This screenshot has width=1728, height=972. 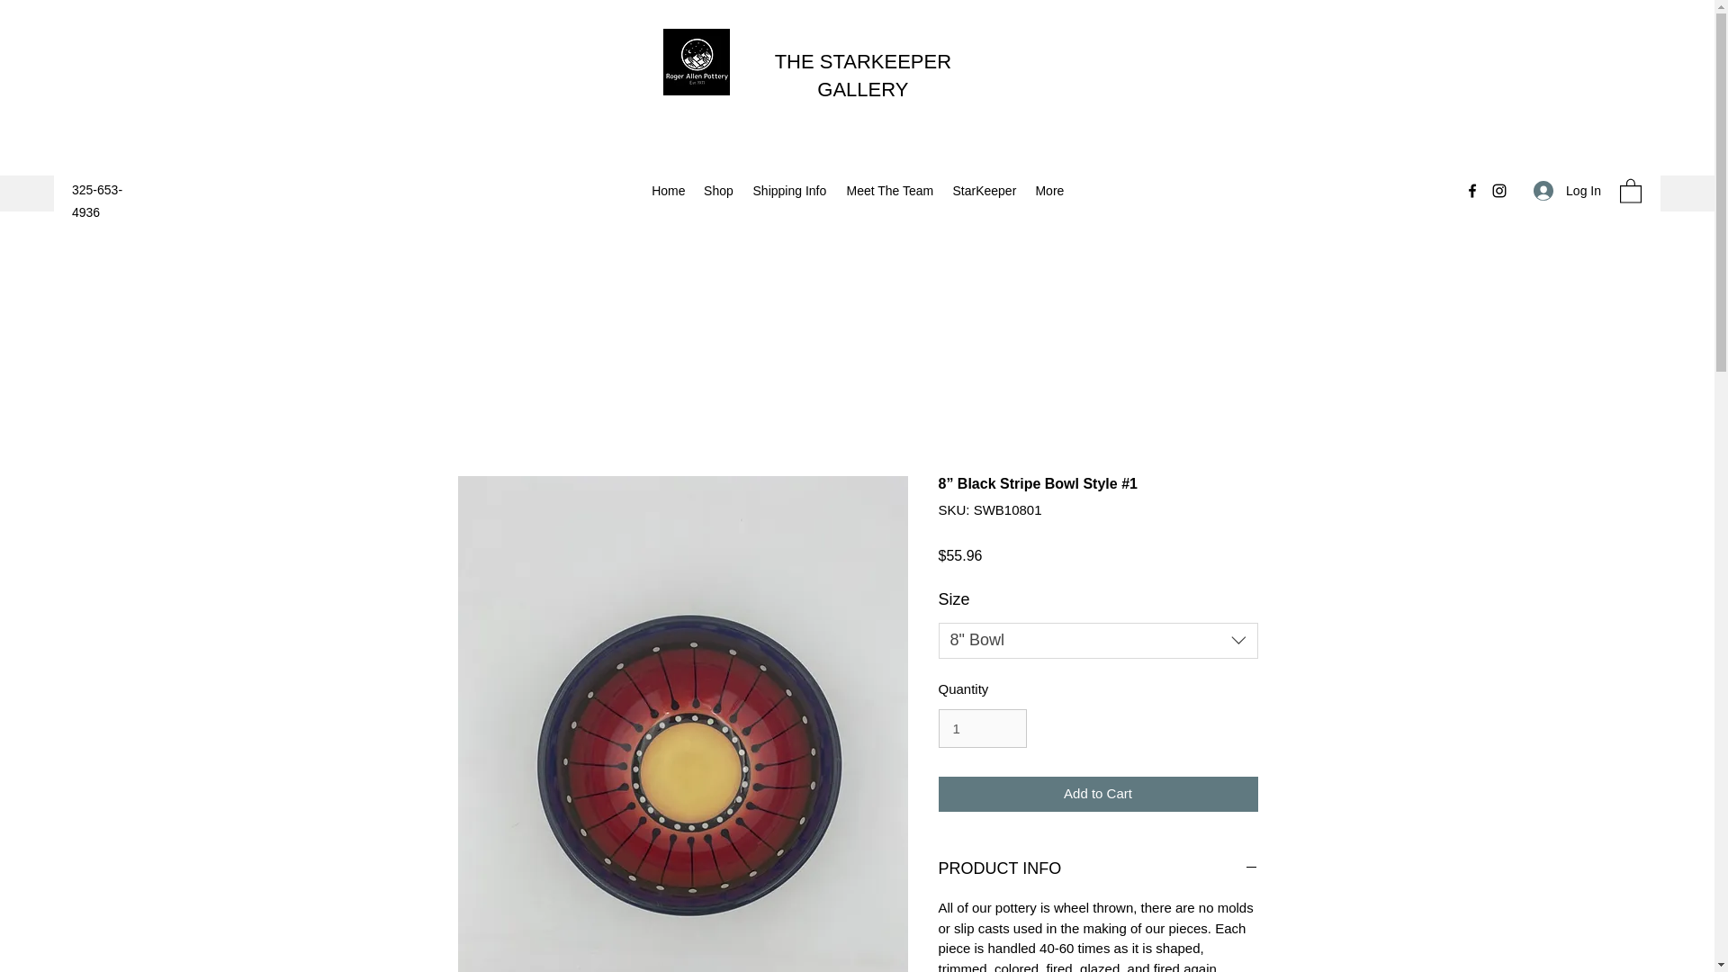 What do you see at coordinates (889, 190) in the screenshot?
I see `Meet The Team` at bounding box center [889, 190].